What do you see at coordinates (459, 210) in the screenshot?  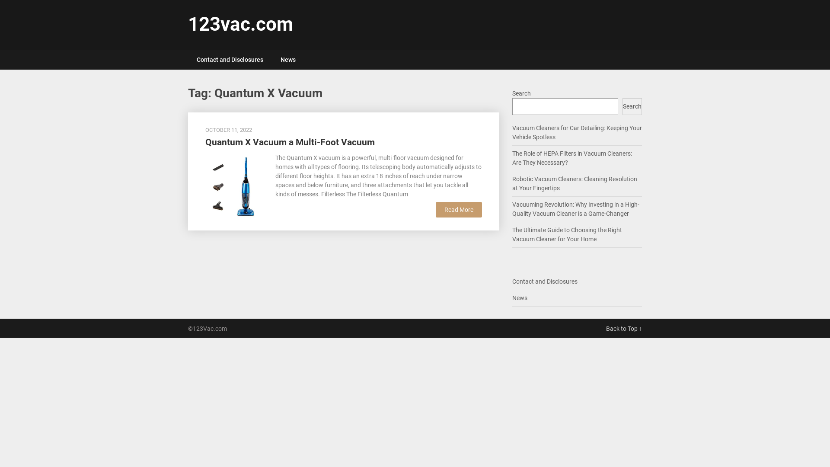 I see `Read More` at bounding box center [459, 210].